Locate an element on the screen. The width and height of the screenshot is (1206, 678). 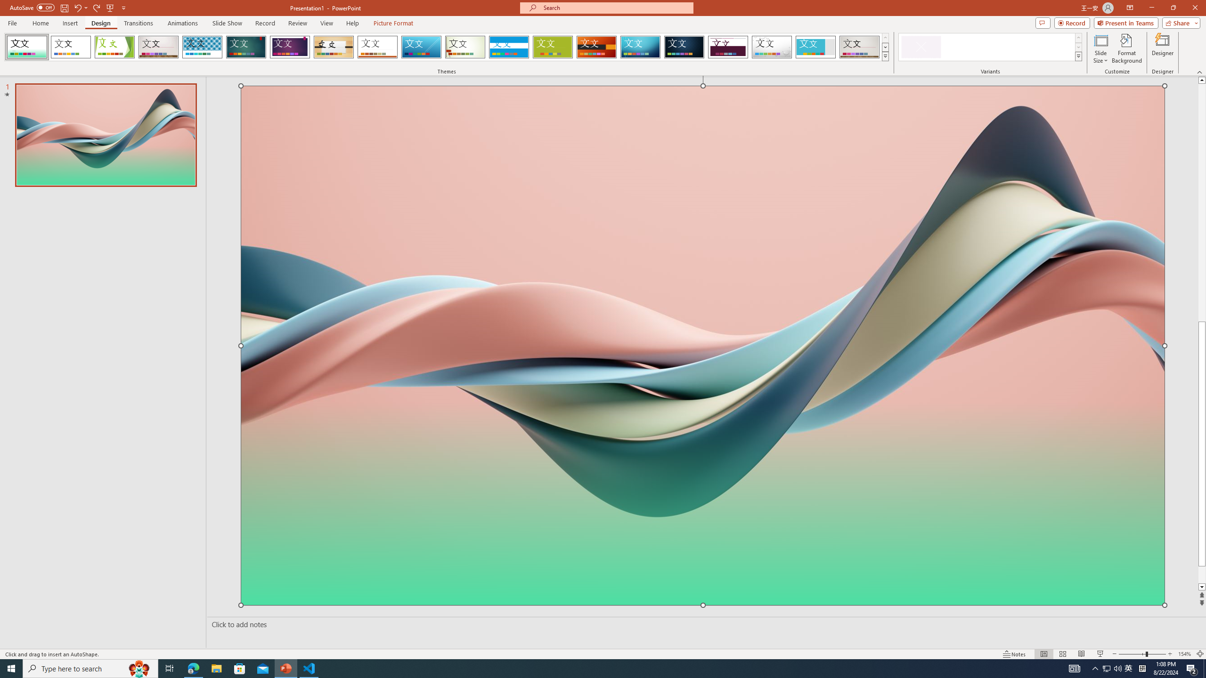
Decorative Locked is located at coordinates (703, 487).